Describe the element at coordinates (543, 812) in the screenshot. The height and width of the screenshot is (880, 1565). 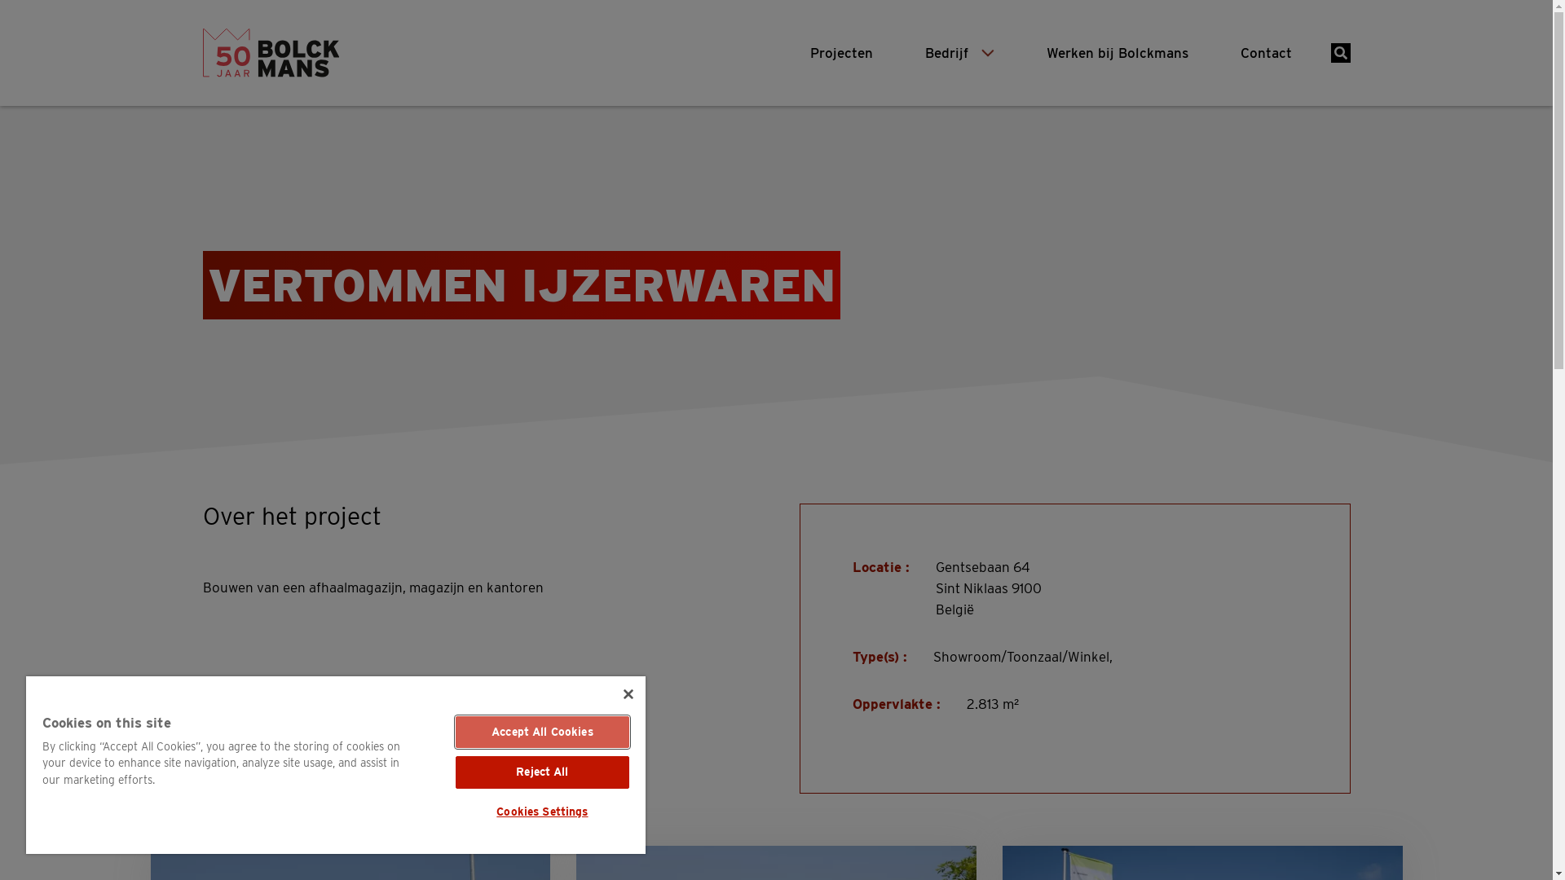
I see `Cookies Settings` at that location.